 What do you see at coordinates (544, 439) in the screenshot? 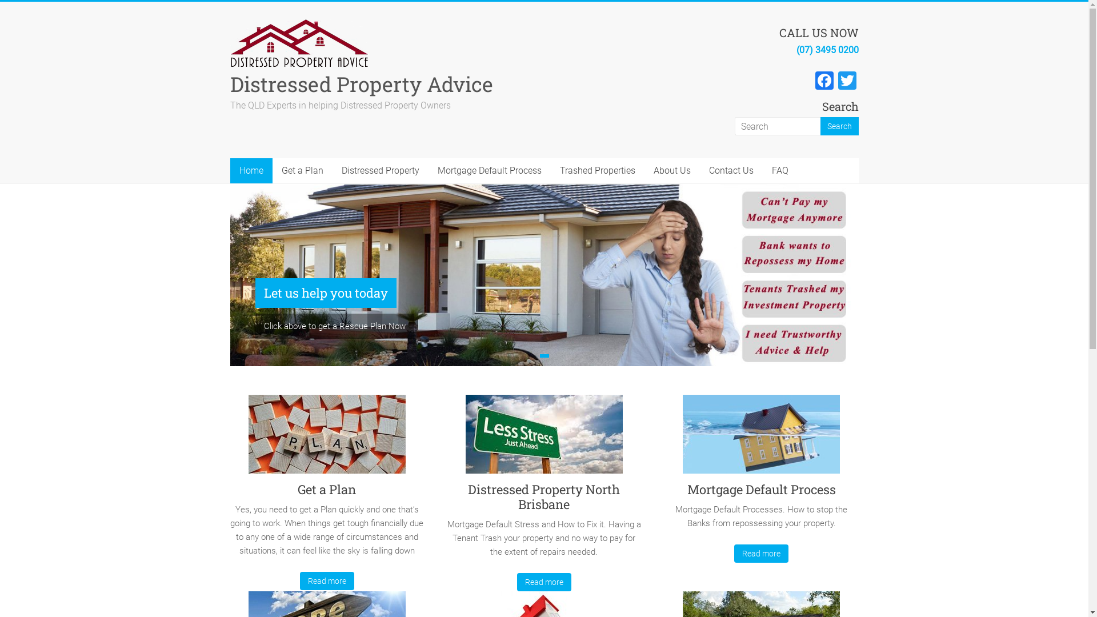
I see `Distressed Property North Brisbane` at bounding box center [544, 439].